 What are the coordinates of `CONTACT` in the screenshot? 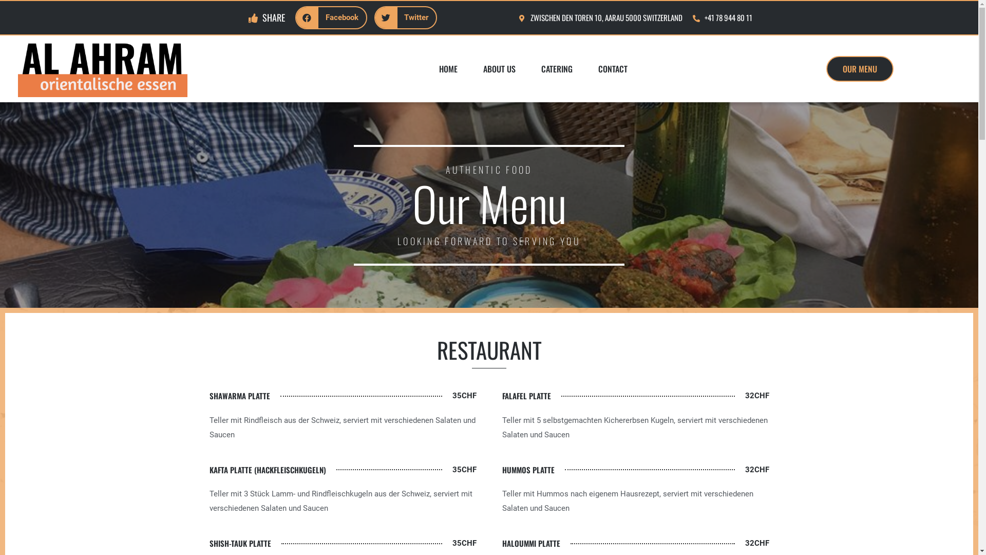 It's located at (613, 69).